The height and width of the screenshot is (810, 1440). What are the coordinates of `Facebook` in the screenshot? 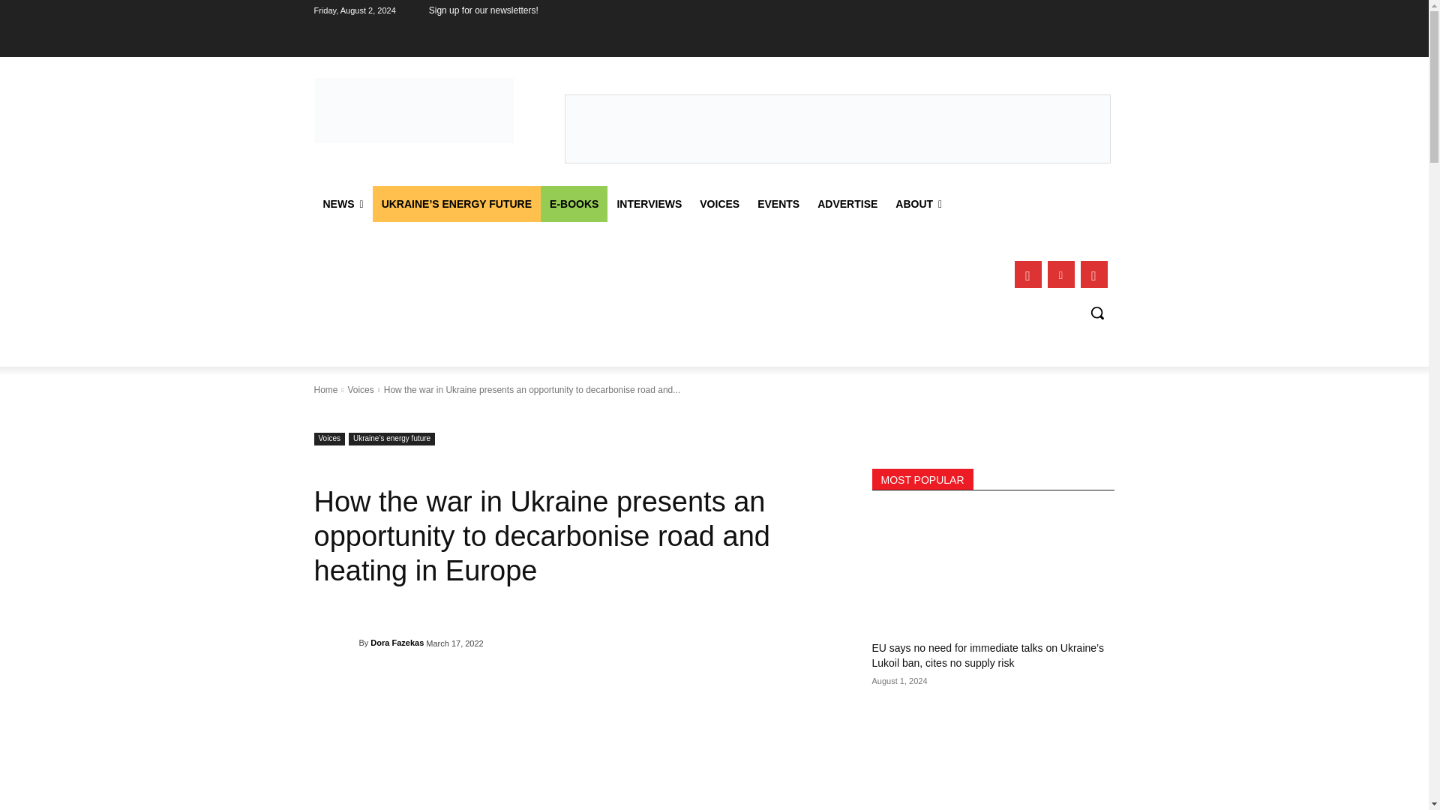 It's located at (1027, 274).